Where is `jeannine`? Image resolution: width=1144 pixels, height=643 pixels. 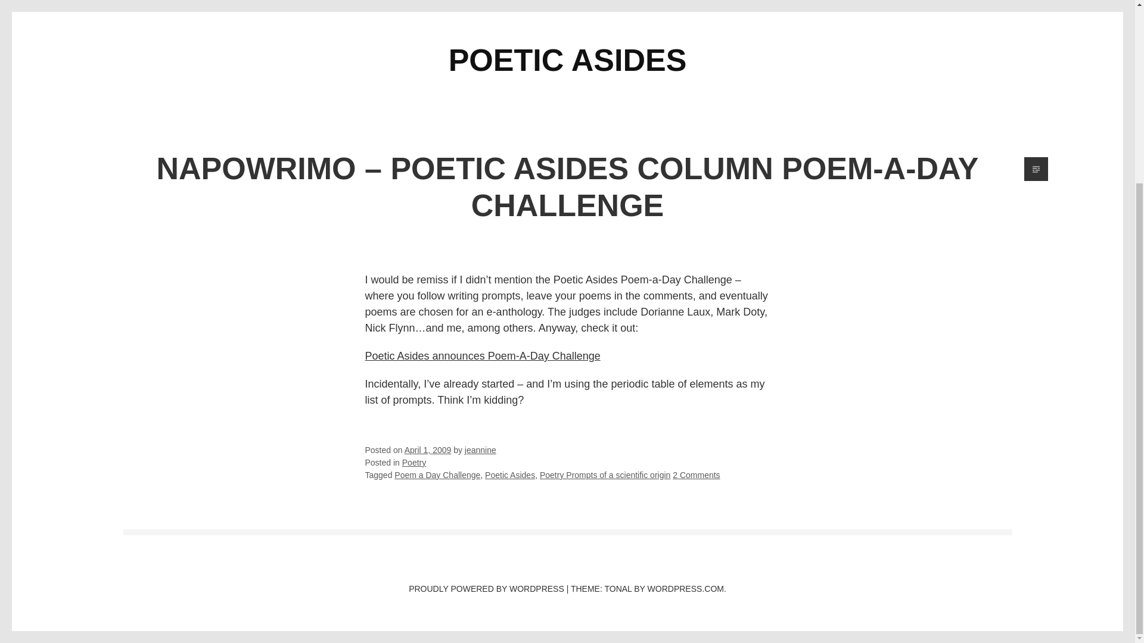
jeannine is located at coordinates (480, 450).